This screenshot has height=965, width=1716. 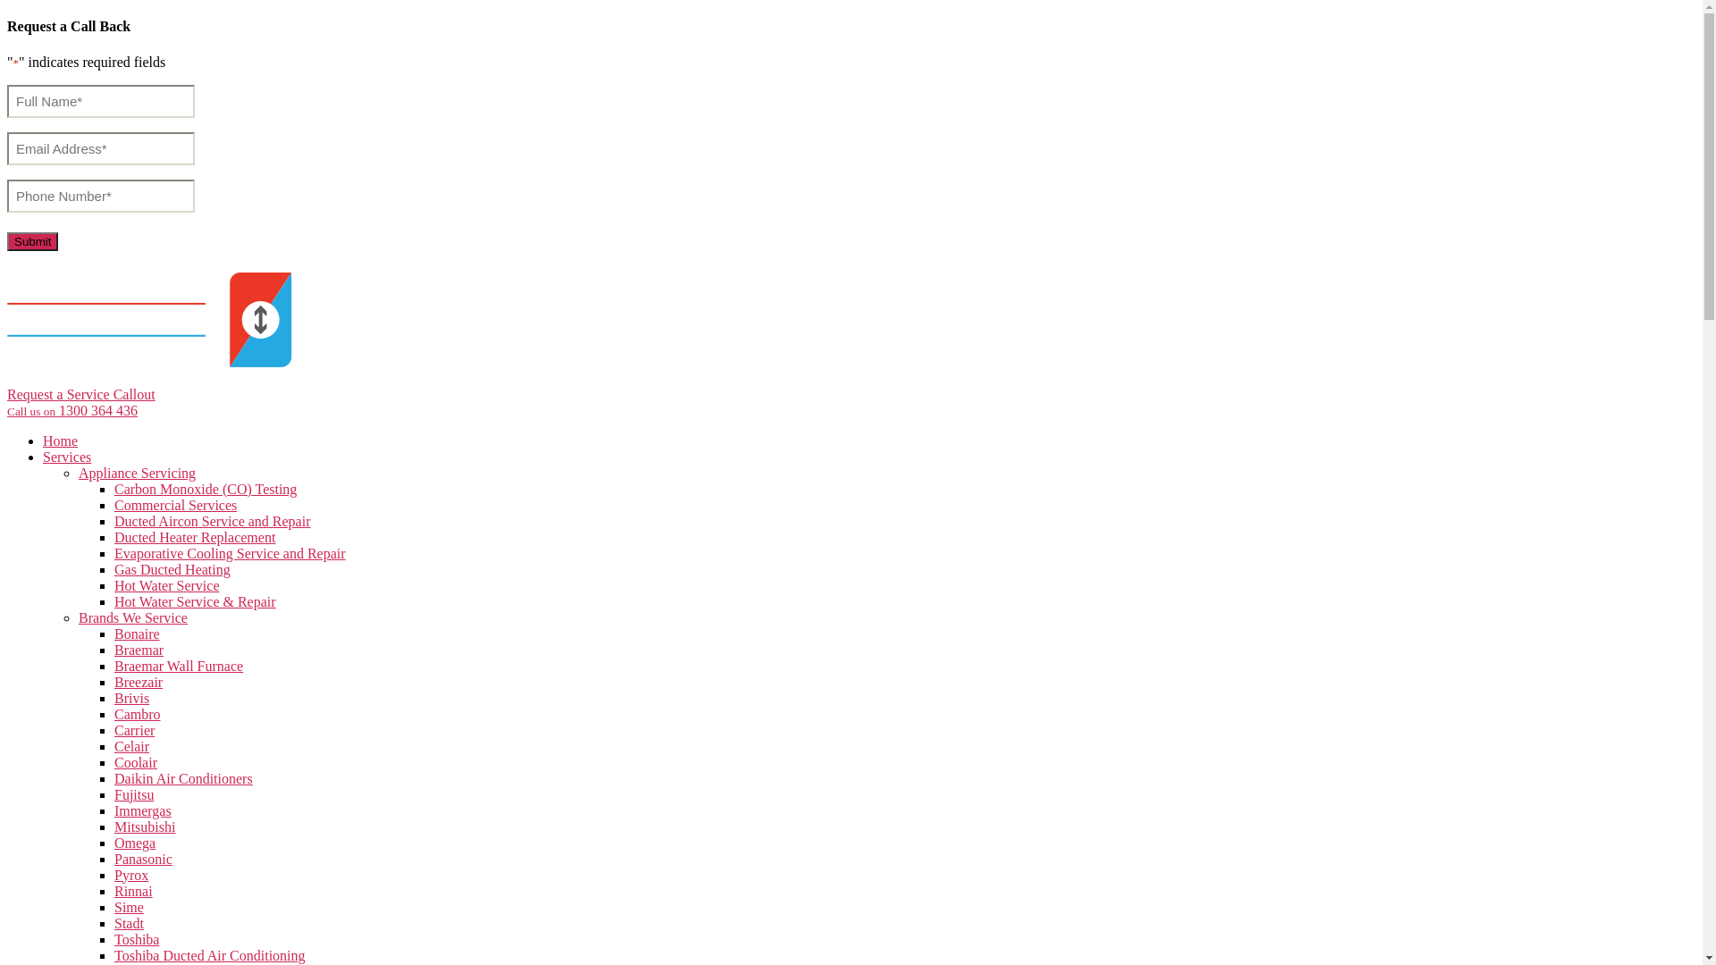 I want to click on Stadt, so click(x=129, y=924).